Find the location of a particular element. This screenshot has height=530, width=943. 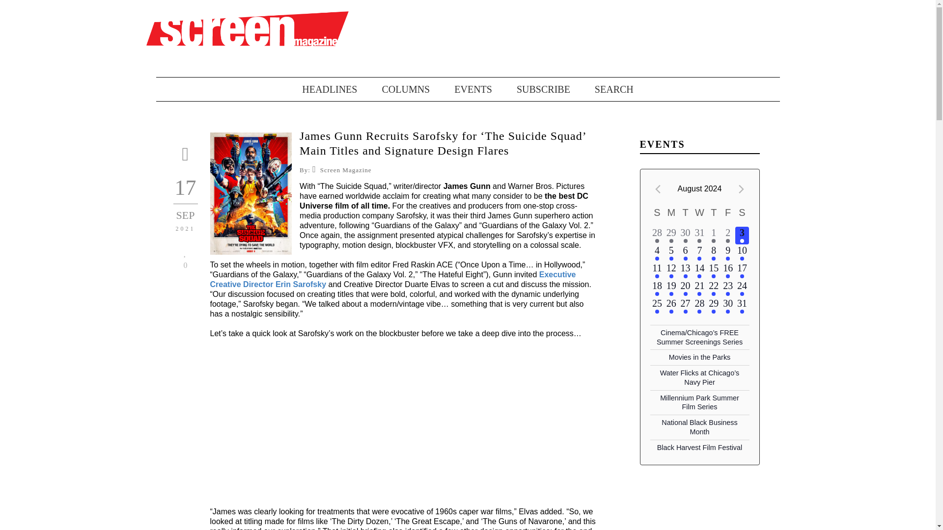

SEARCH is located at coordinates (602, 89).